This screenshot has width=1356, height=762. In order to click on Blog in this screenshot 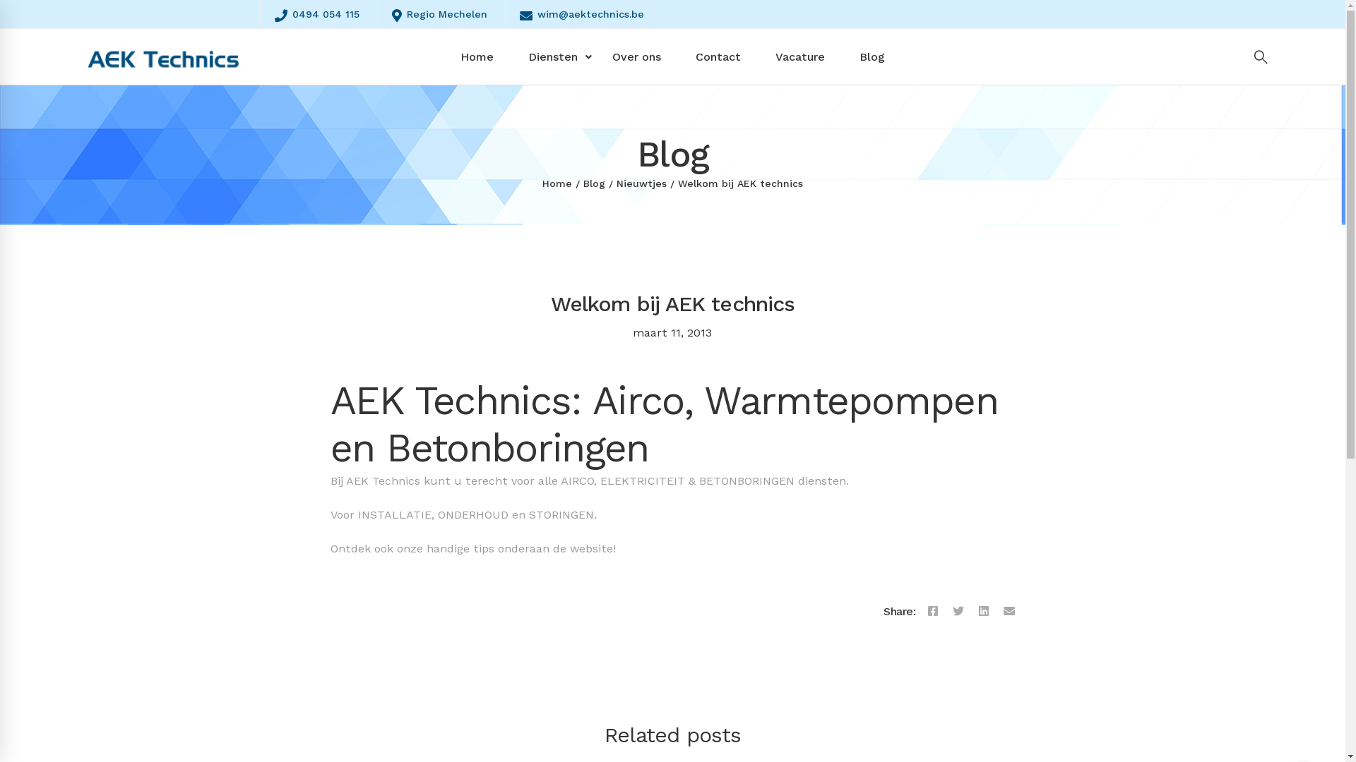, I will do `click(872, 56)`.